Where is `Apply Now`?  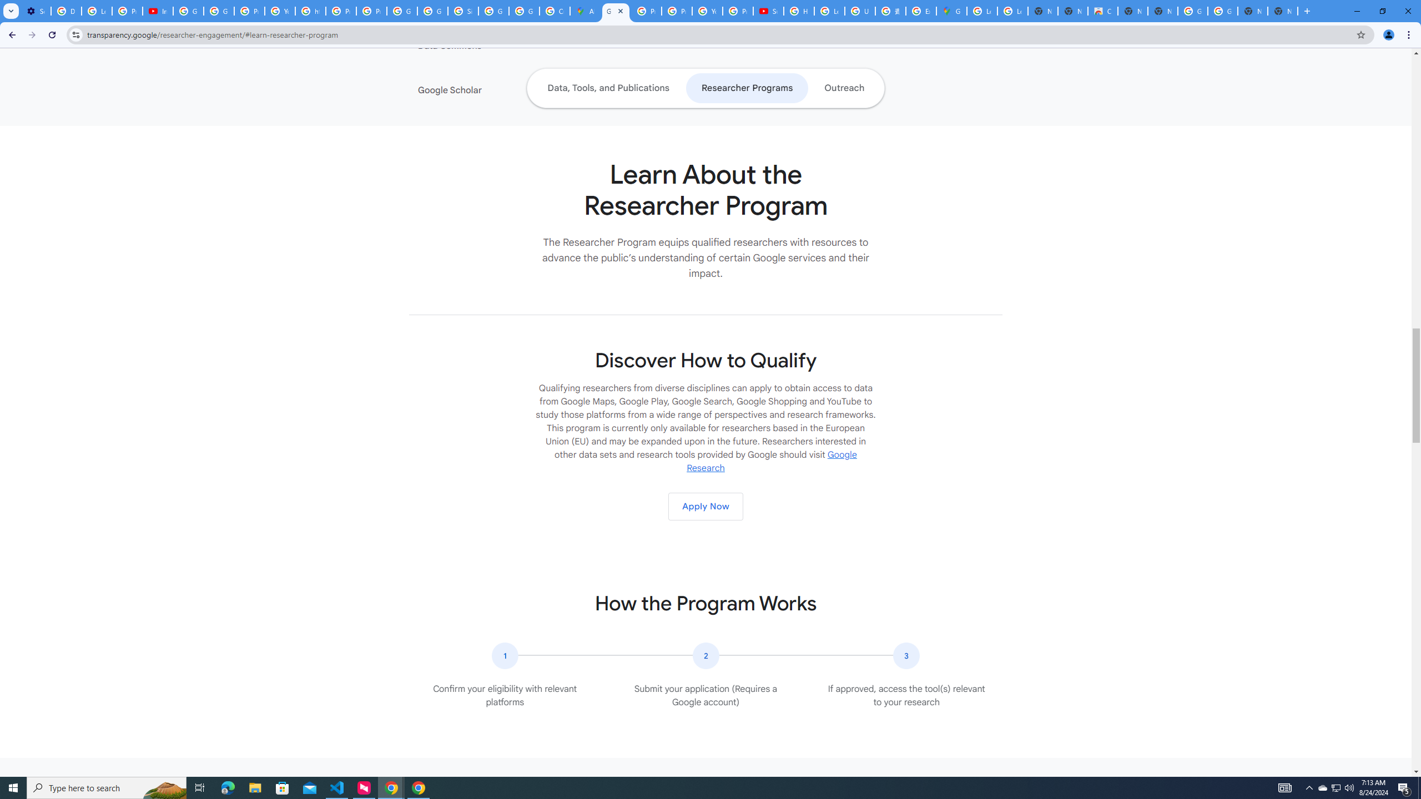 Apply Now is located at coordinates (705, 506).